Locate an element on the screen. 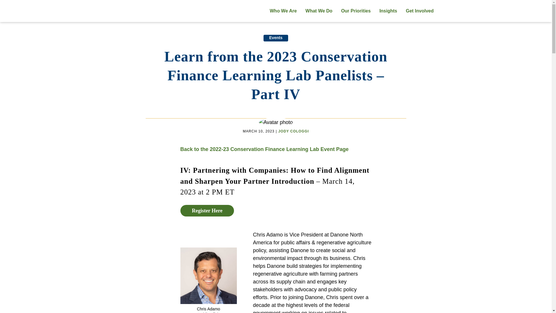 The image size is (556, 313). What We Do is located at coordinates (319, 11).